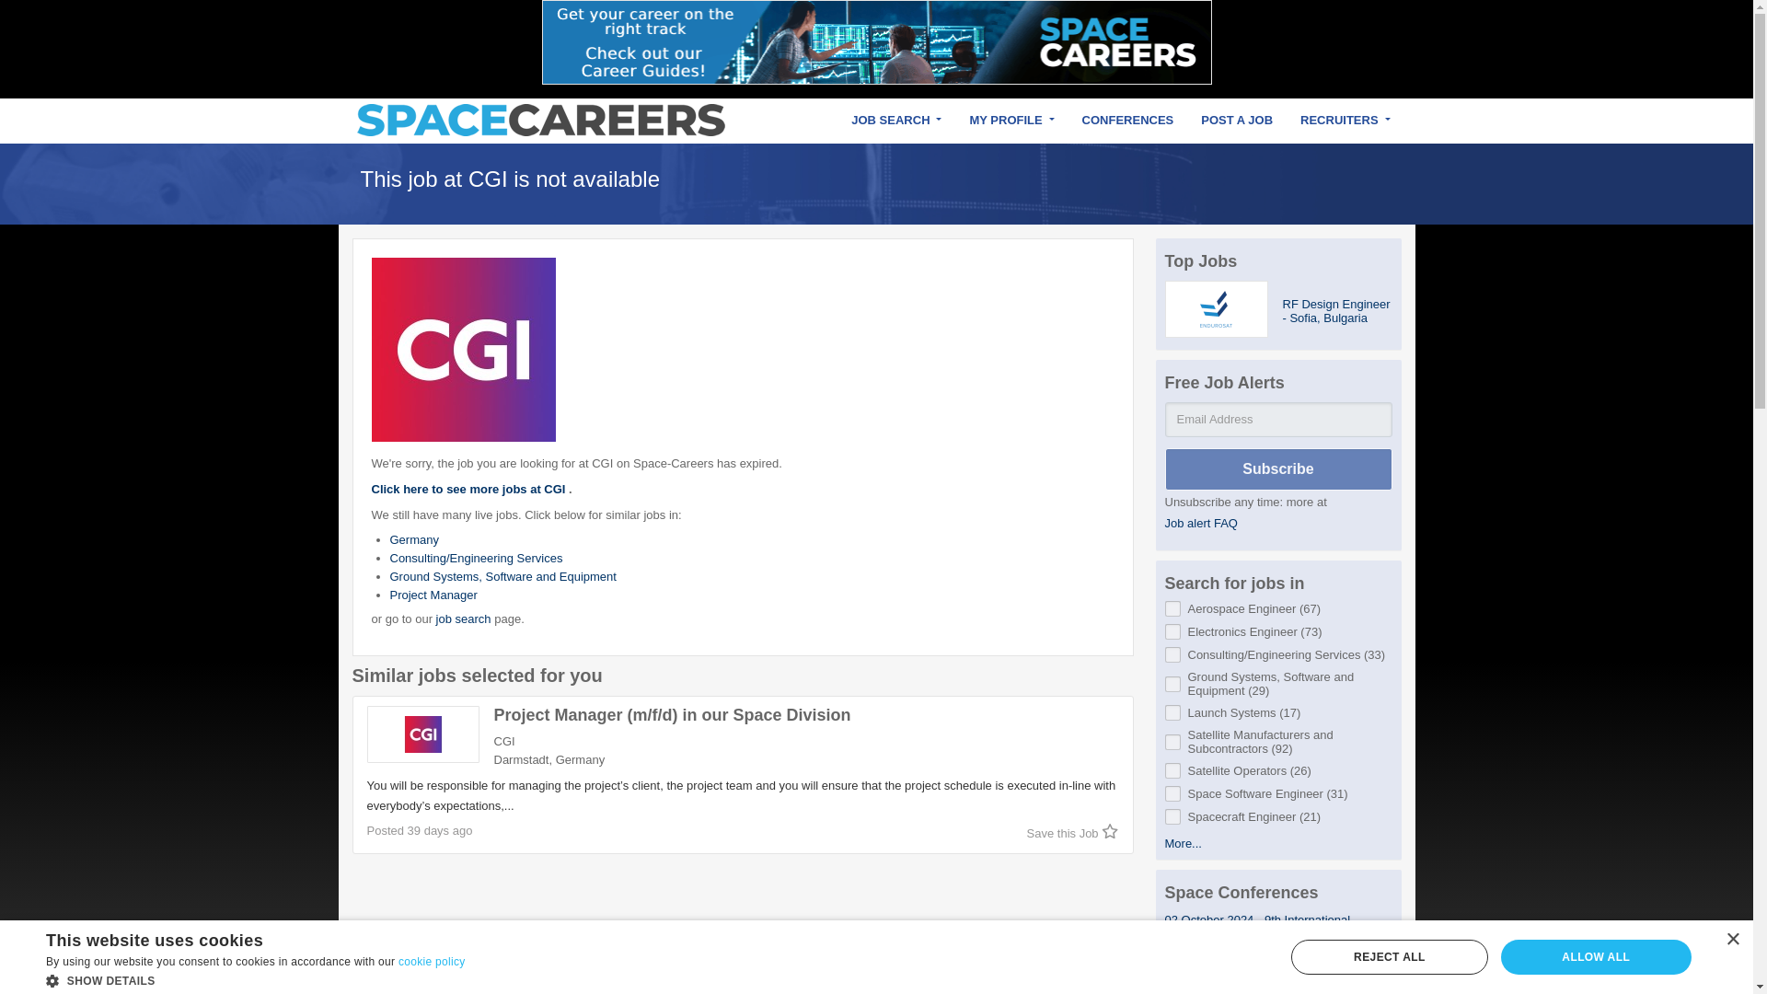  What do you see at coordinates (1072, 832) in the screenshot?
I see `Save this Job` at bounding box center [1072, 832].